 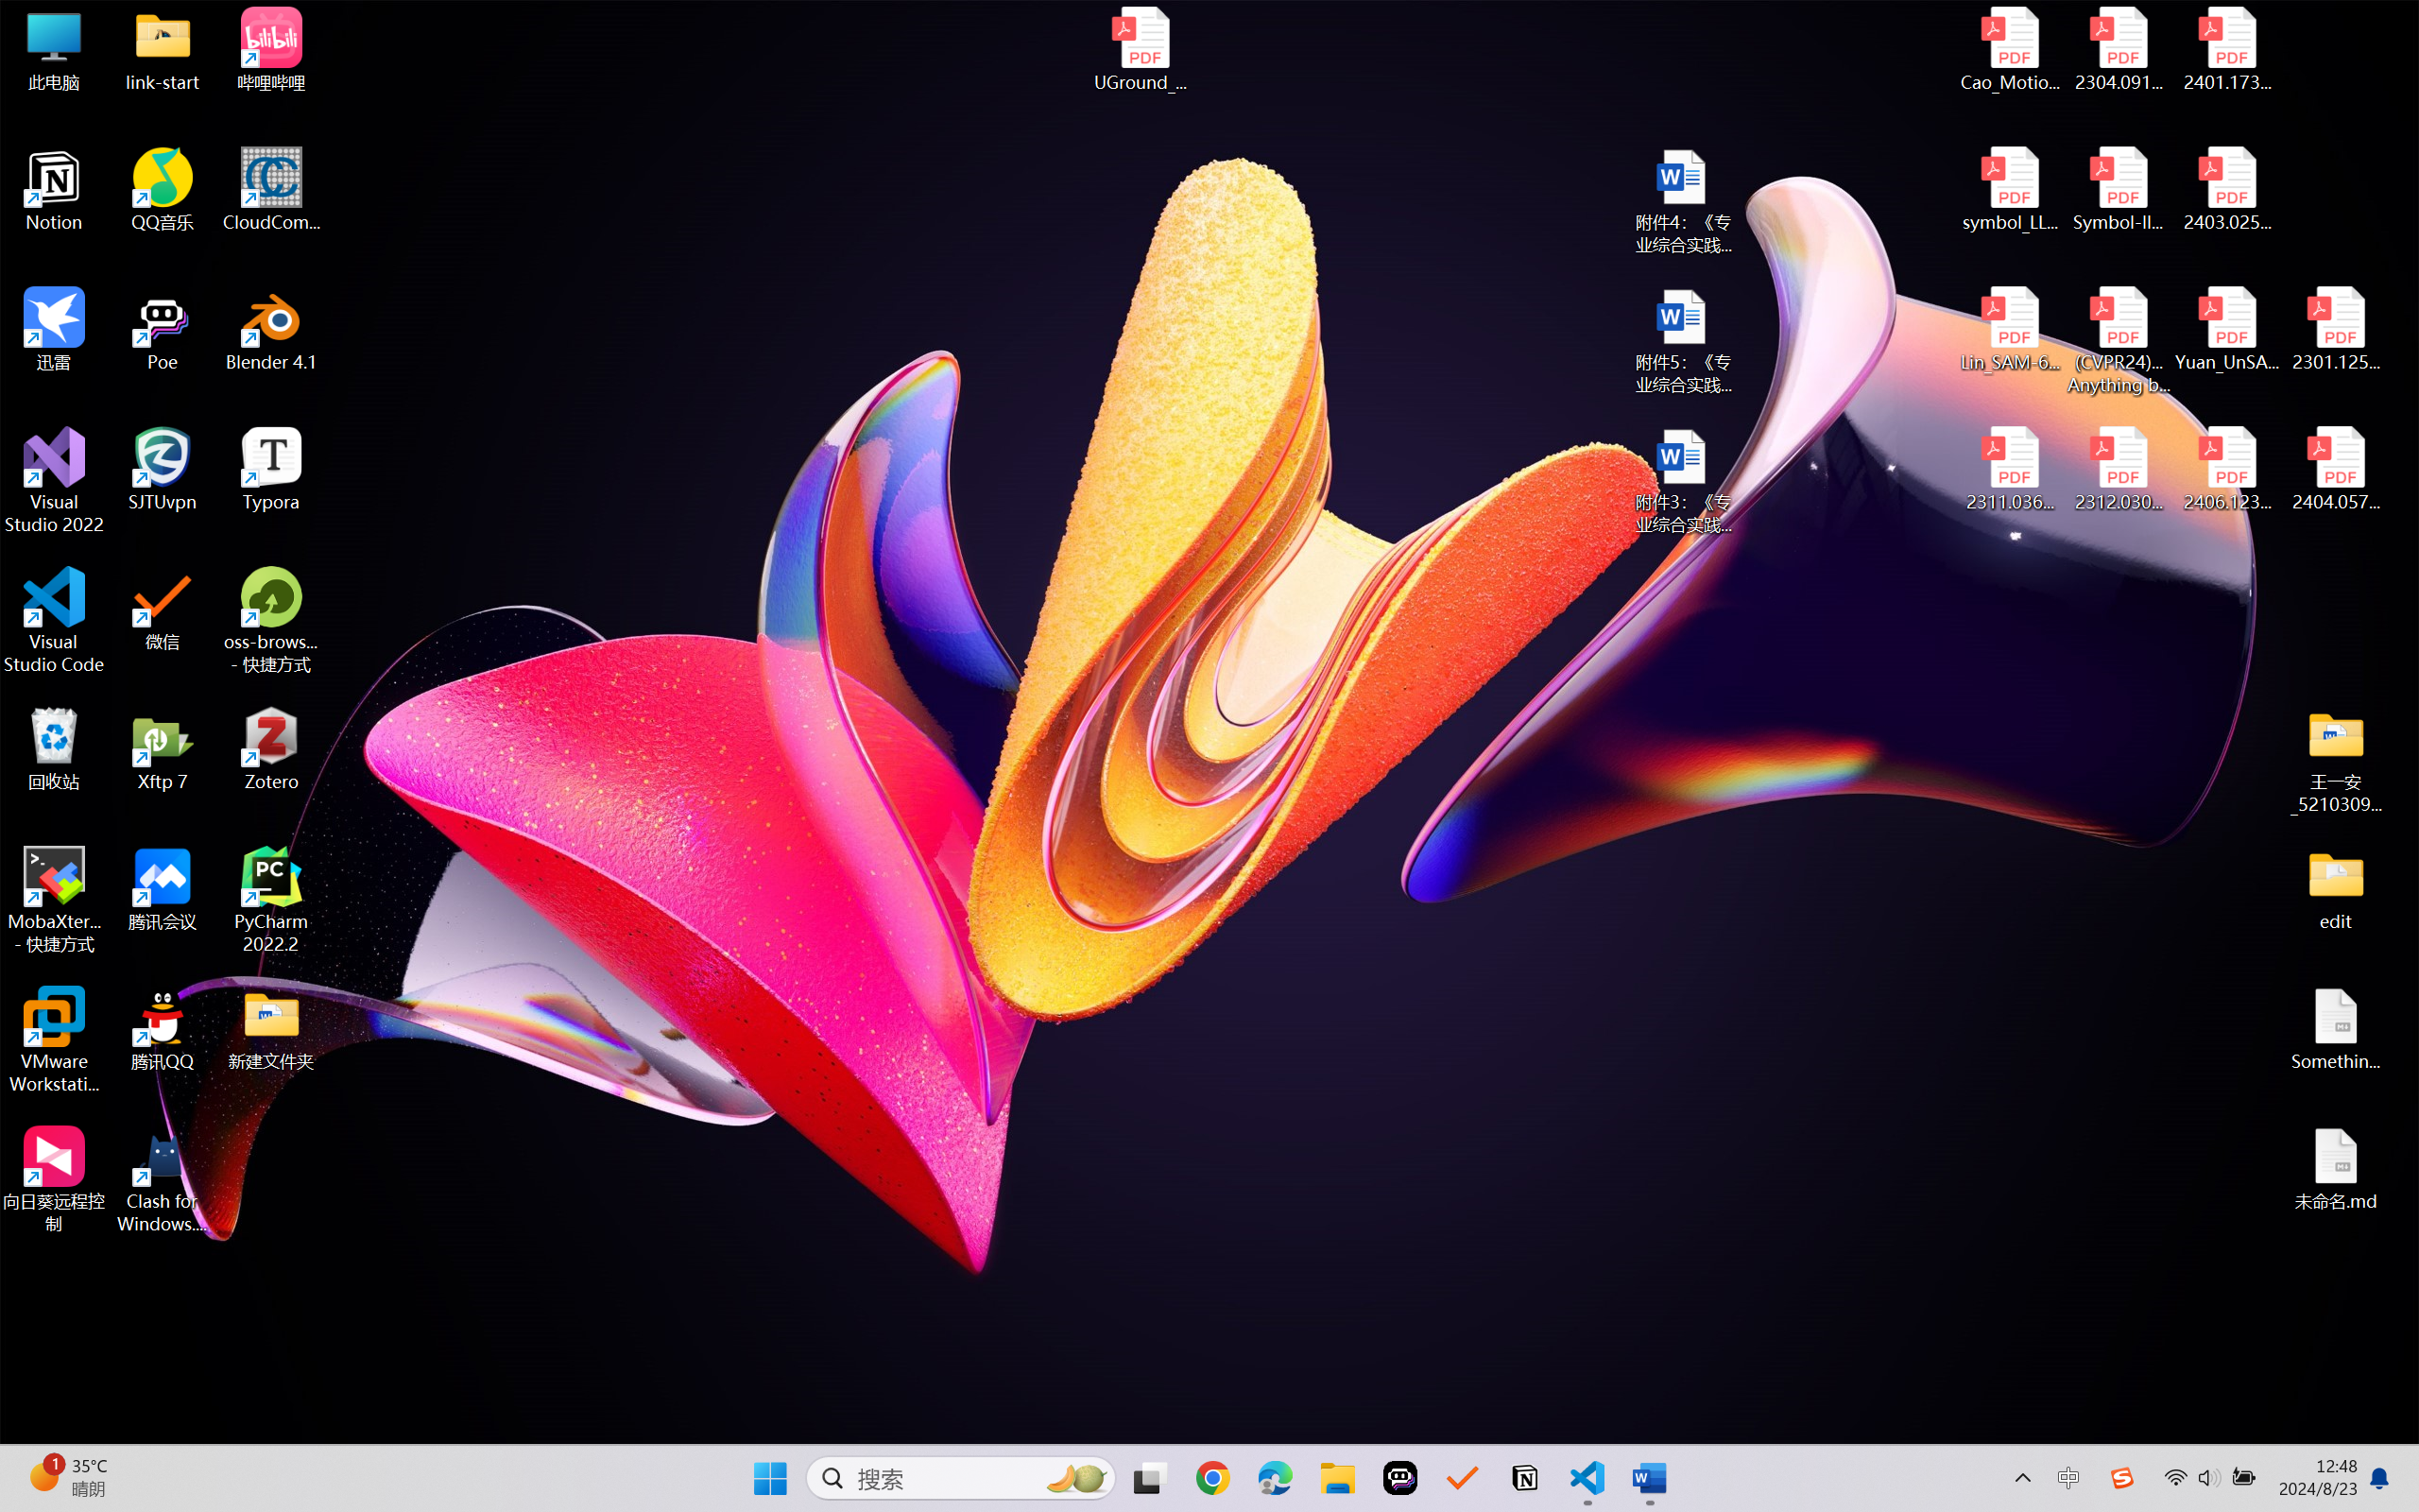 What do you see at coordinates (272, 329) in the screenshot?
I see `Blender 4.1` at bounding box center [272, 329].